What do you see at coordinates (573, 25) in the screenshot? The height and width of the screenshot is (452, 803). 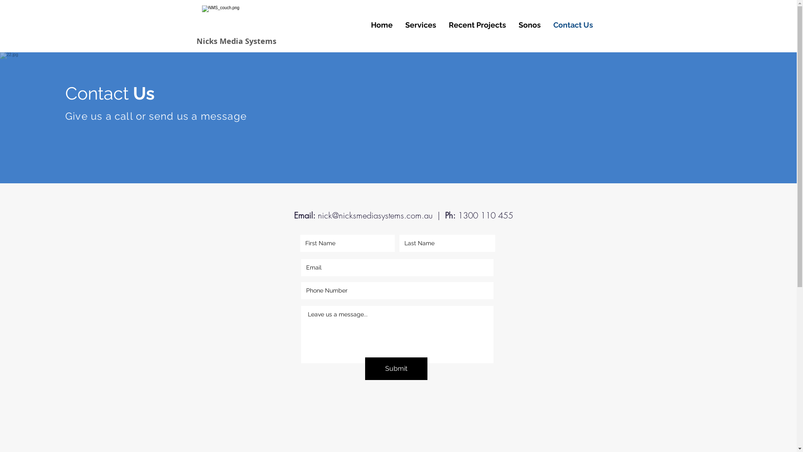 I see `Contact Us` at bounding box center [573, 25].